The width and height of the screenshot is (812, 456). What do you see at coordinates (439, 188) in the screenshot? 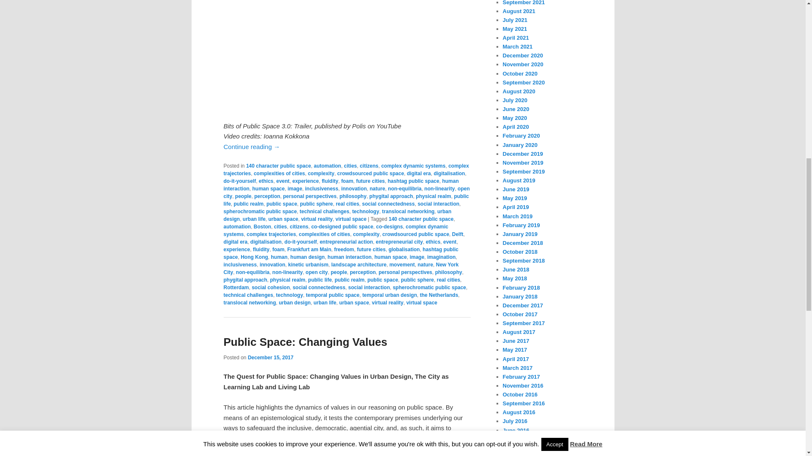
I see `non-linearity` at bounding box center [439, 188].